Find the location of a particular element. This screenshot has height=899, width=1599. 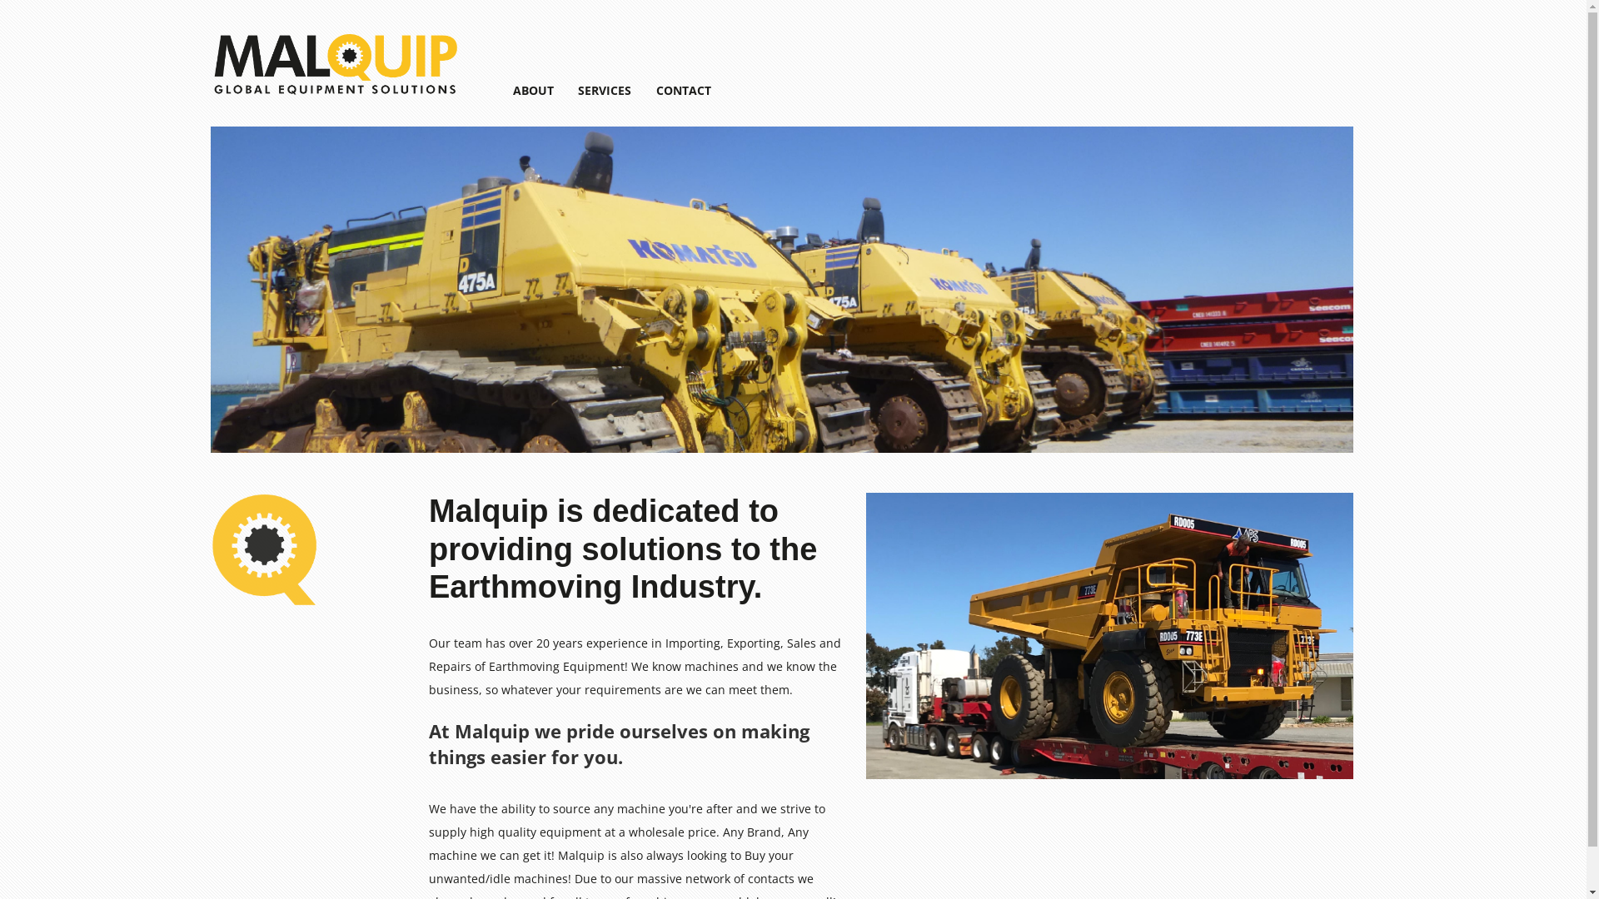

CONTACT is located at coordinates (684, 90).